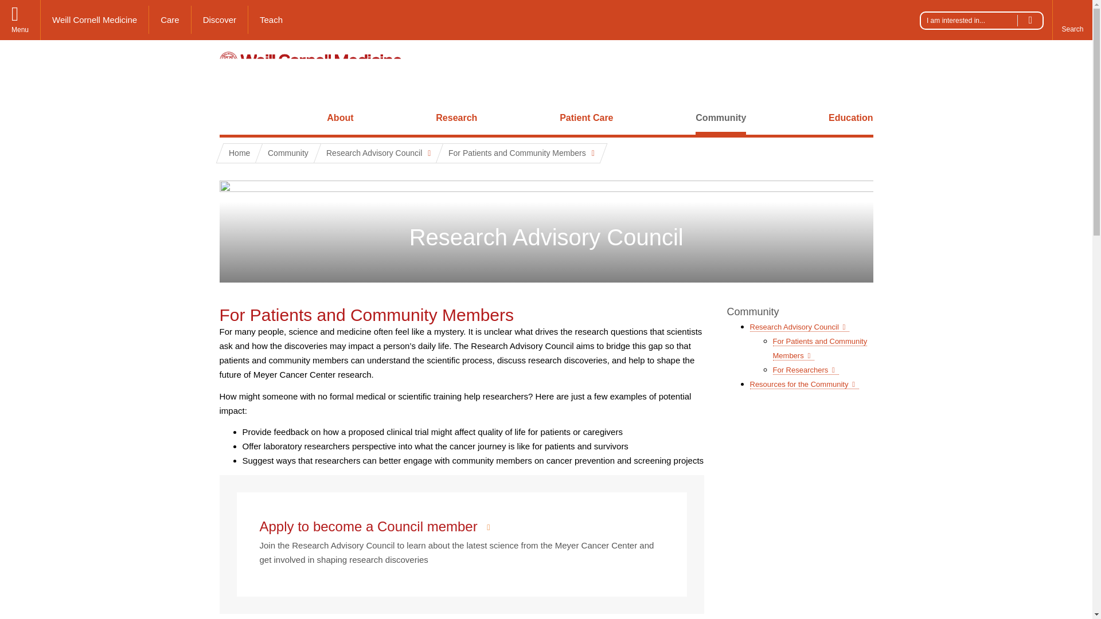 This screenshot has height=619, width=1101. What do you see at coordinates (95, 19) in the screenshot?
I see `Weill Cornell Medicine` at bounding box center [95, 19].